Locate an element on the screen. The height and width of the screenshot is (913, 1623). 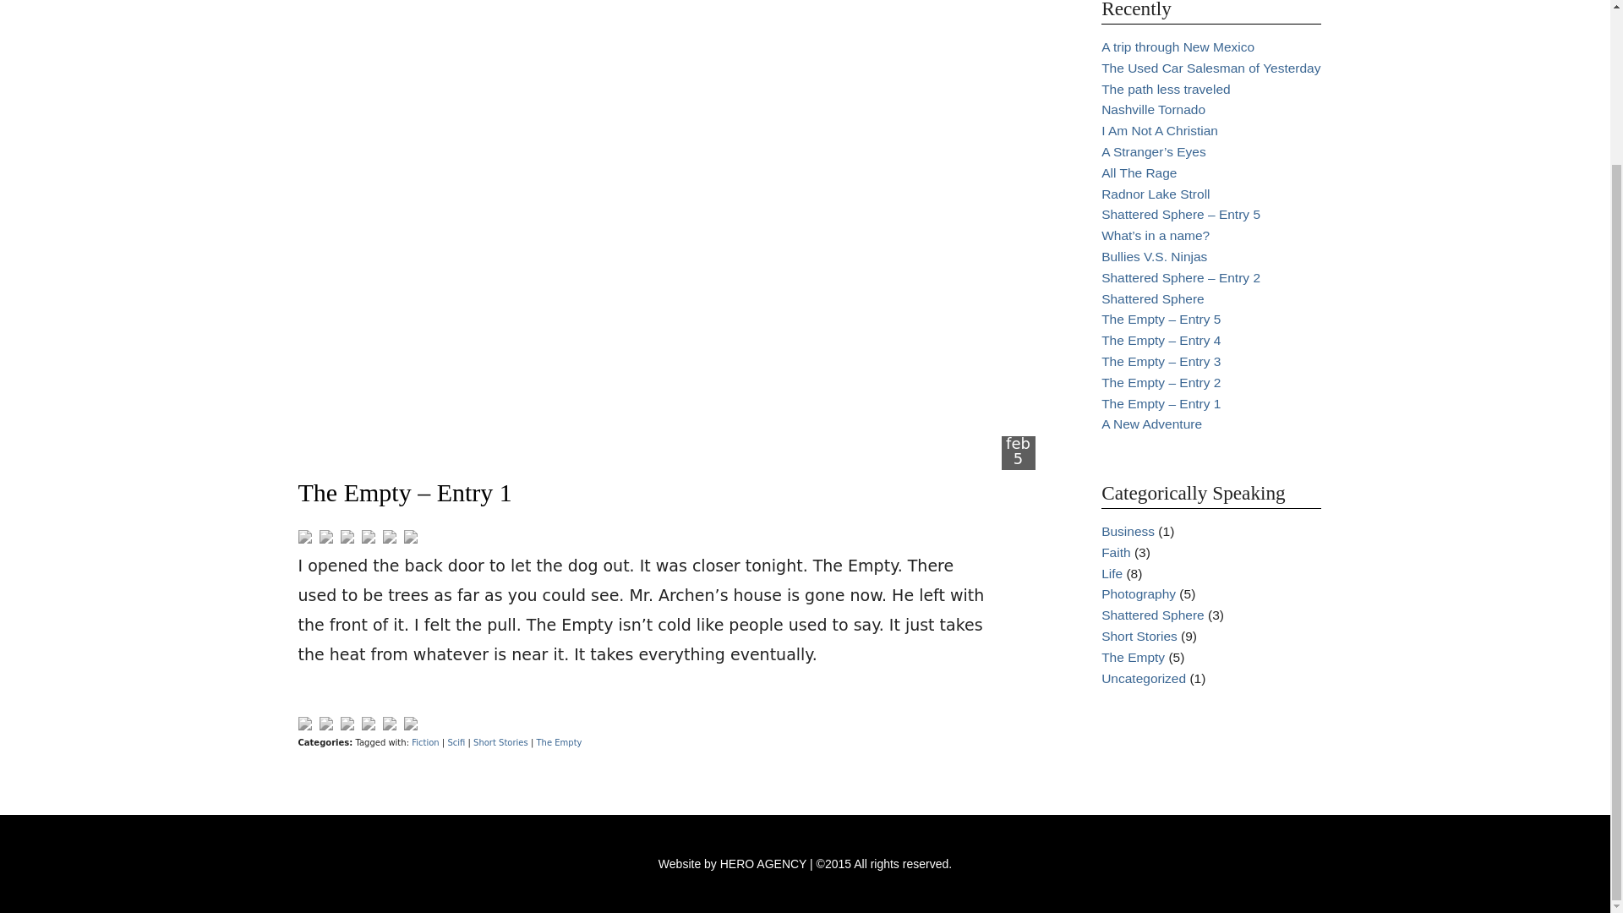
Radnor Lake Stroll is located at coordinates (1155, 194).